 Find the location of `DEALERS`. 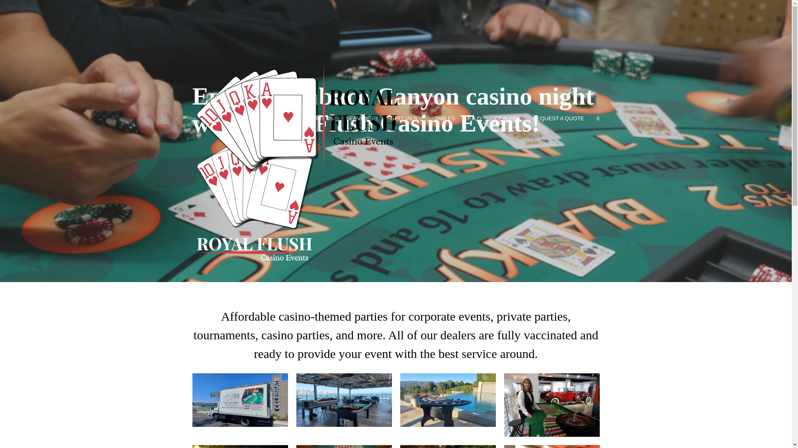

DEALERS is located at coordinates (507, 119).